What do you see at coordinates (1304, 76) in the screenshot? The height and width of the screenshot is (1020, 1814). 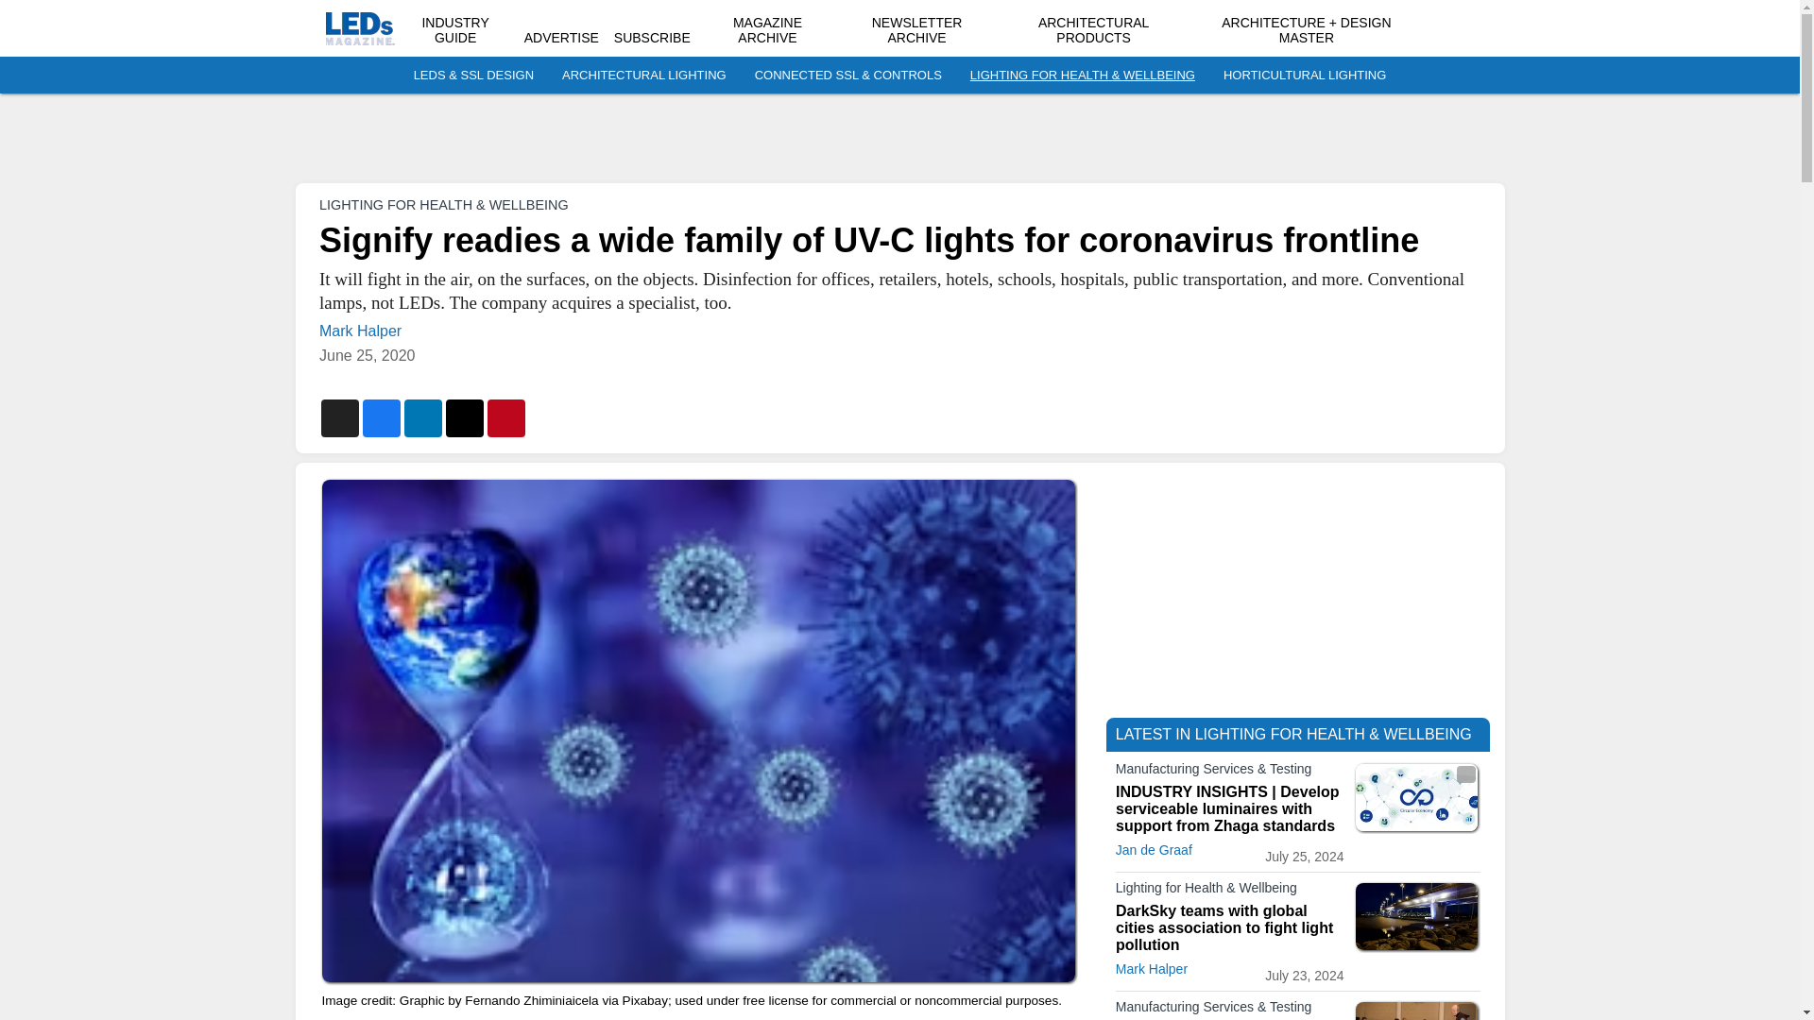 I see `HORTICULTURAL LIGHTING` at bounding box center [1304, 76].